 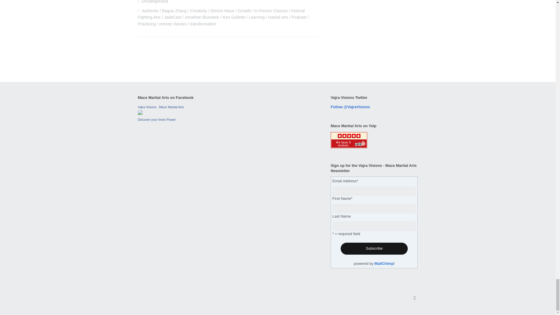 I want to click on Vajra Visions - Mace Martial Arts, so click(x=140, y=114).